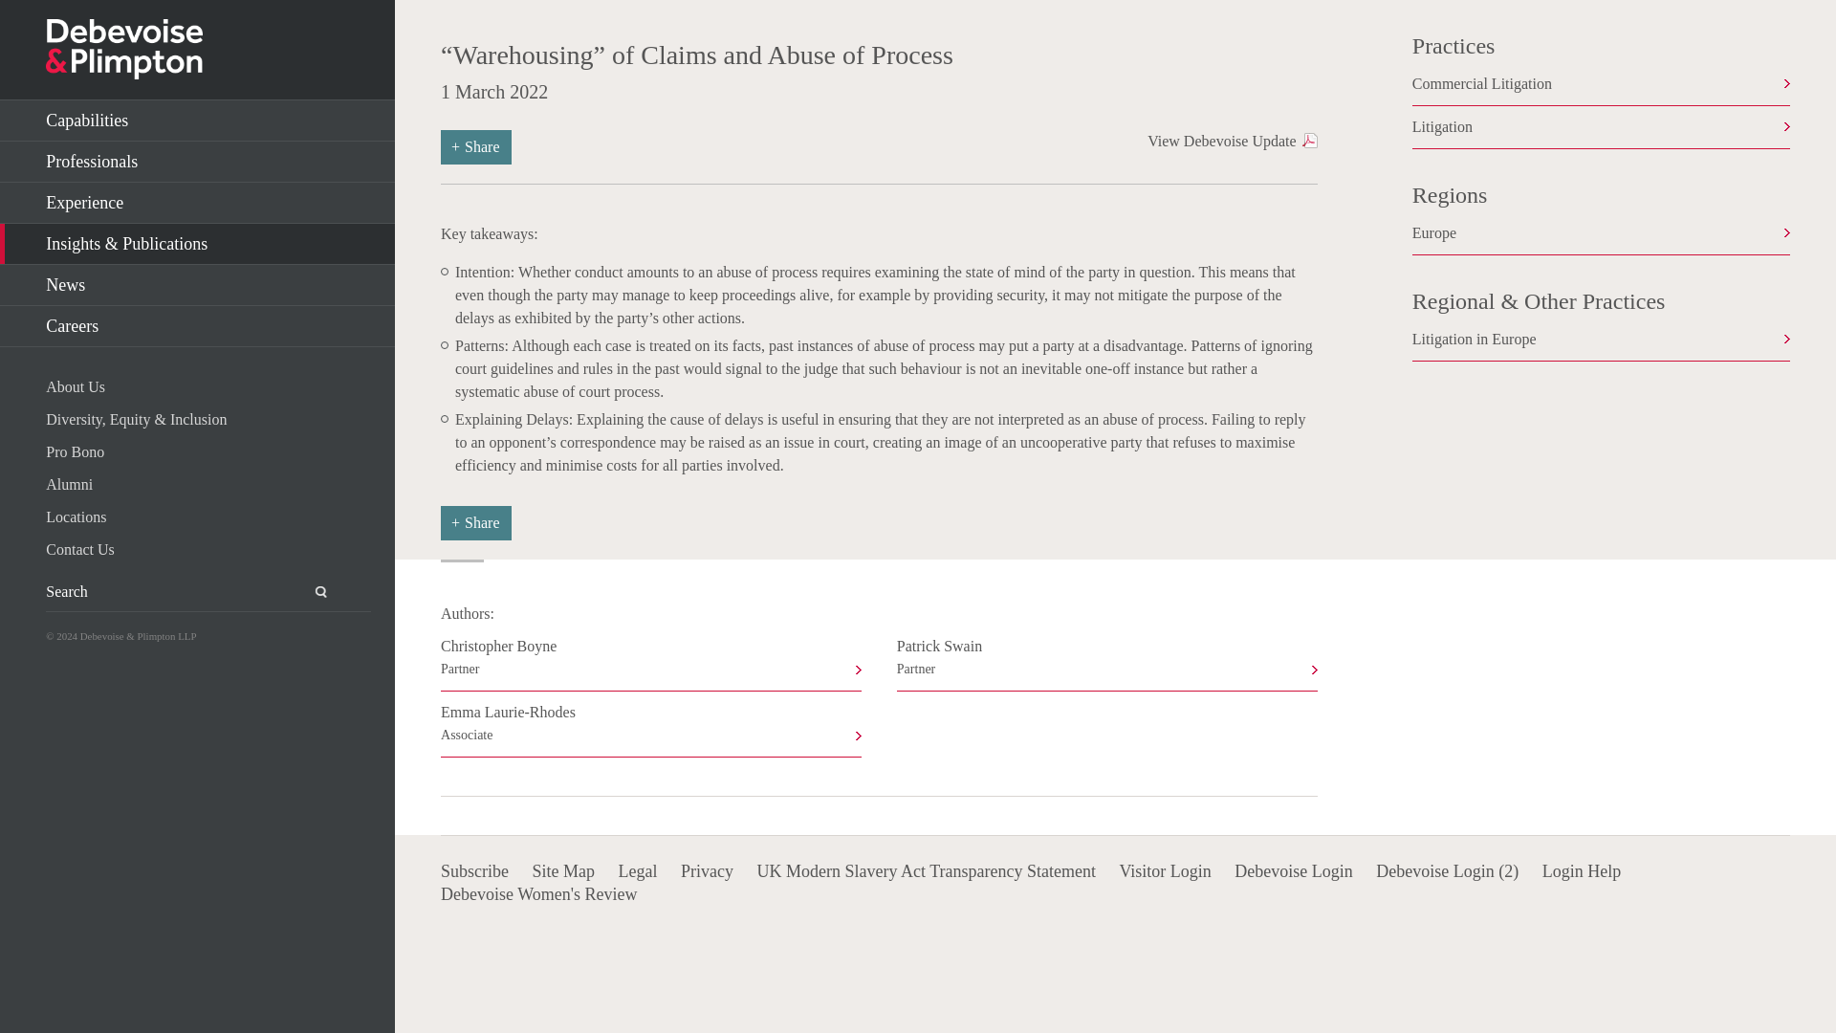 This screenshot has width=1836, height=1033. What do you see at coordinates (476, 147) in the screenshot?
I see `Share` at bounding box center [476, 147].